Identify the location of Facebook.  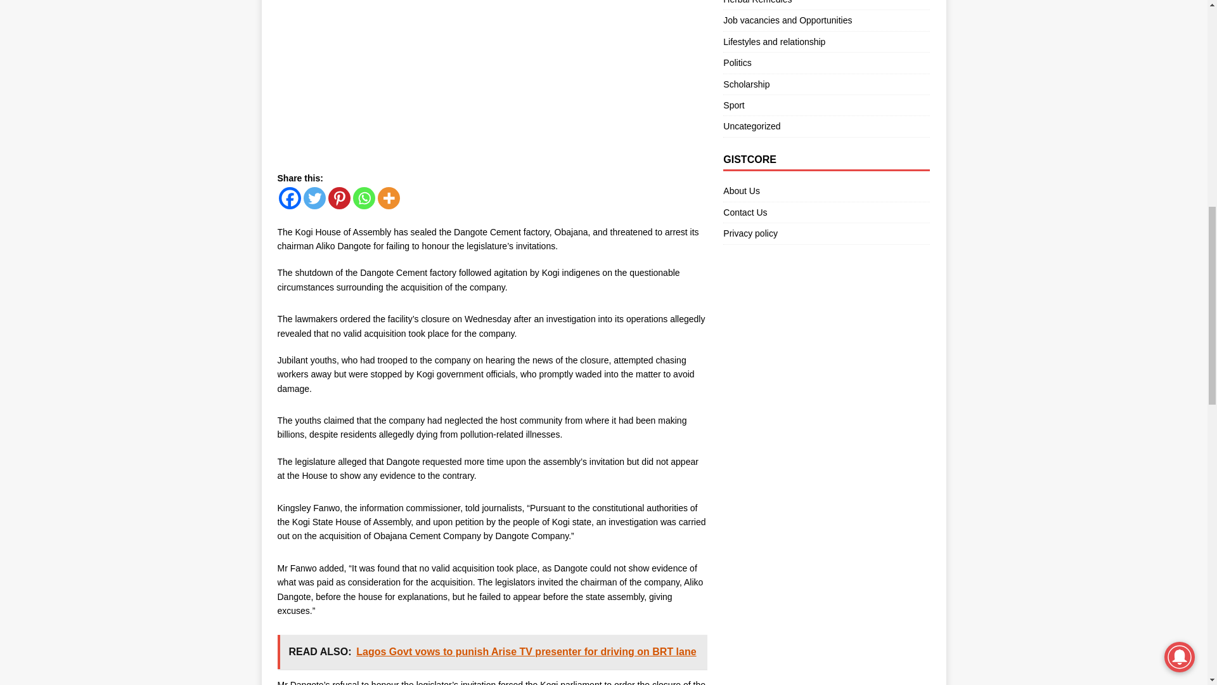
(289, 198).